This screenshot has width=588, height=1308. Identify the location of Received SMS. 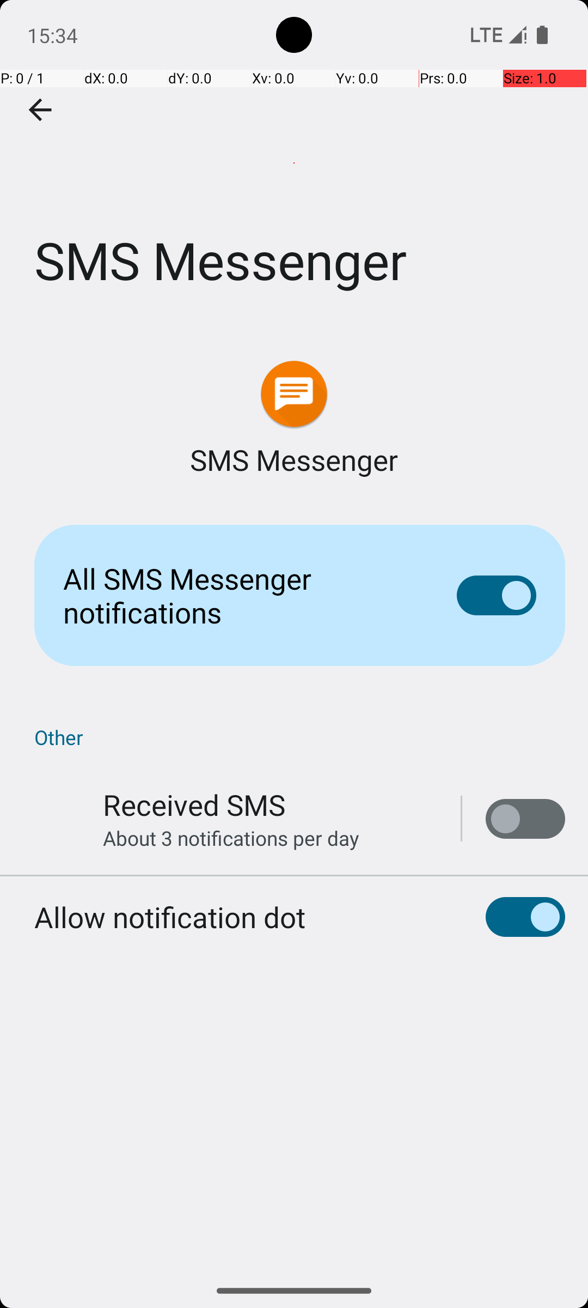
(194, 804).